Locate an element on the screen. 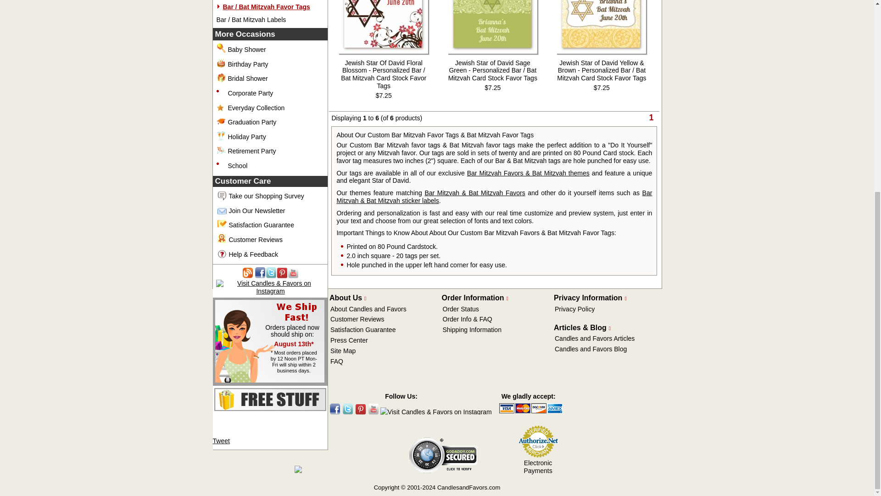 The width and height of the screenshot is (881, 496). Take our Shopping Survey is located at coordinates (266, 196).